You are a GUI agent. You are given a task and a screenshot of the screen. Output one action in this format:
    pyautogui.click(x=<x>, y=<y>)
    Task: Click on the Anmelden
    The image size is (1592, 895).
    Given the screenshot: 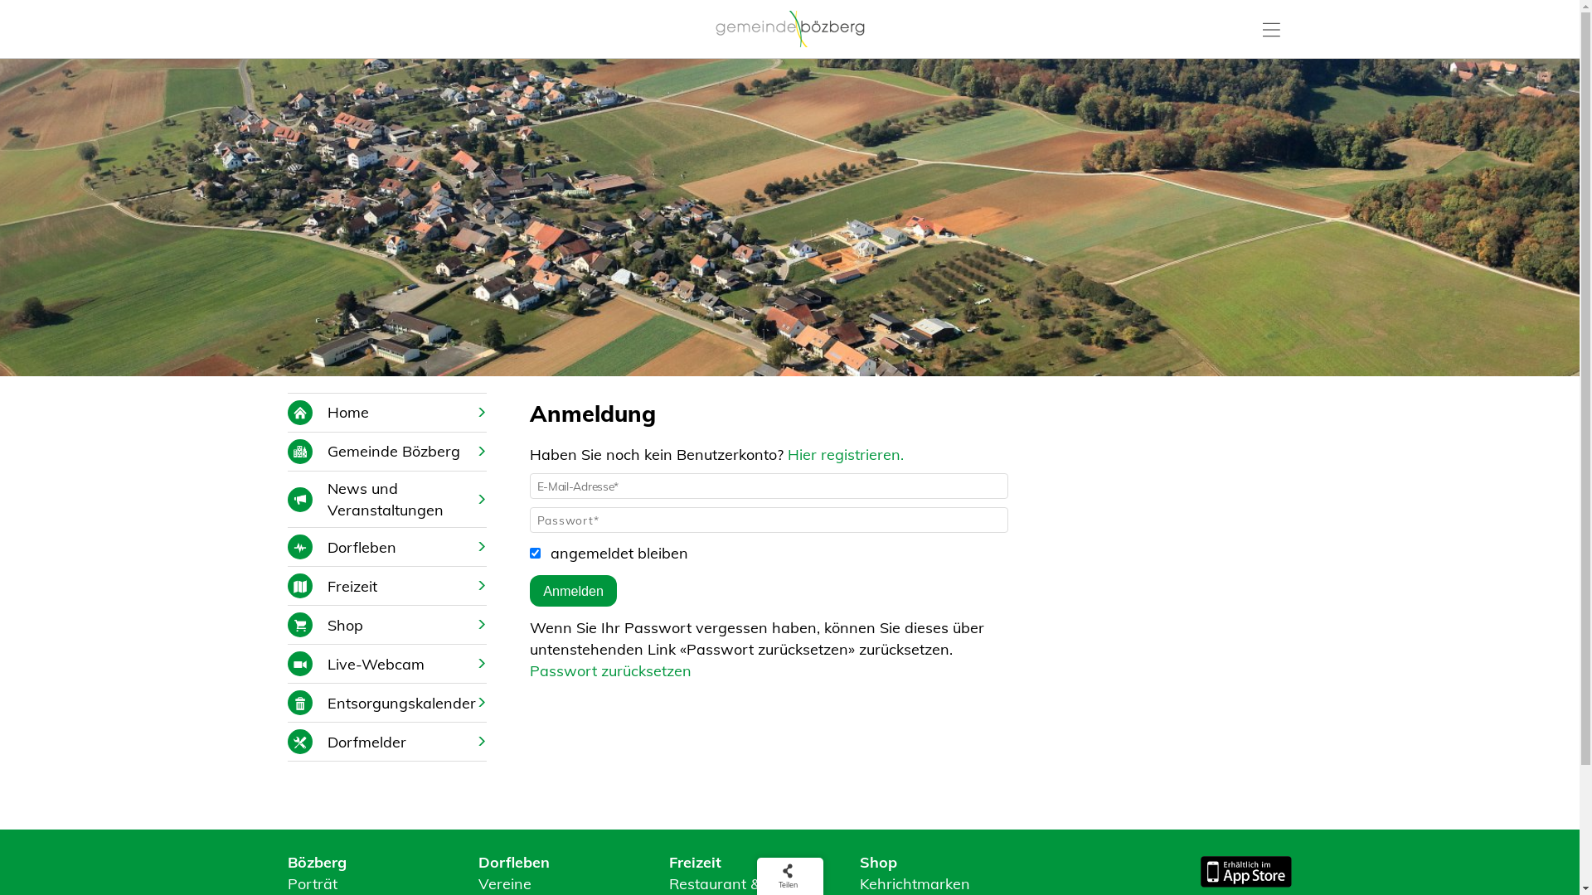 What is the action you would take?
    pyautogui.click(x=574, y=591)
    